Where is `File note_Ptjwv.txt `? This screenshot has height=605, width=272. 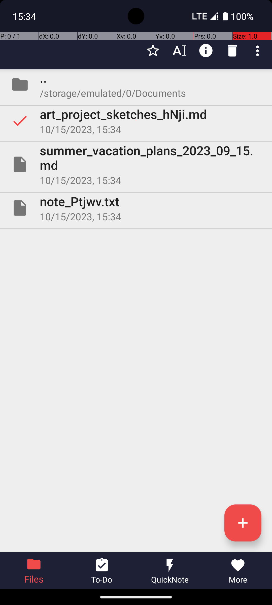 File note_Ptjwv.txt  is located at coordinates (136, 208).